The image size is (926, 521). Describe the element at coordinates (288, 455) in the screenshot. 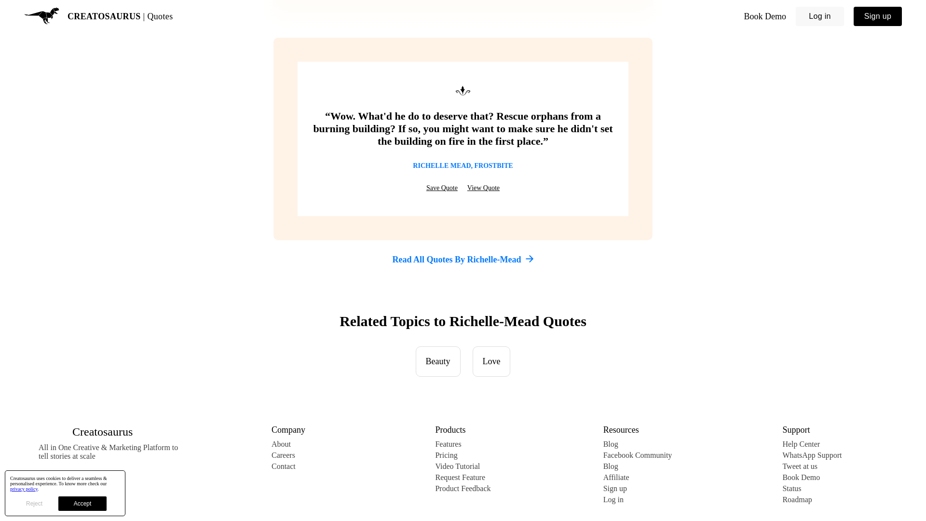

I see `Careers` at that location.